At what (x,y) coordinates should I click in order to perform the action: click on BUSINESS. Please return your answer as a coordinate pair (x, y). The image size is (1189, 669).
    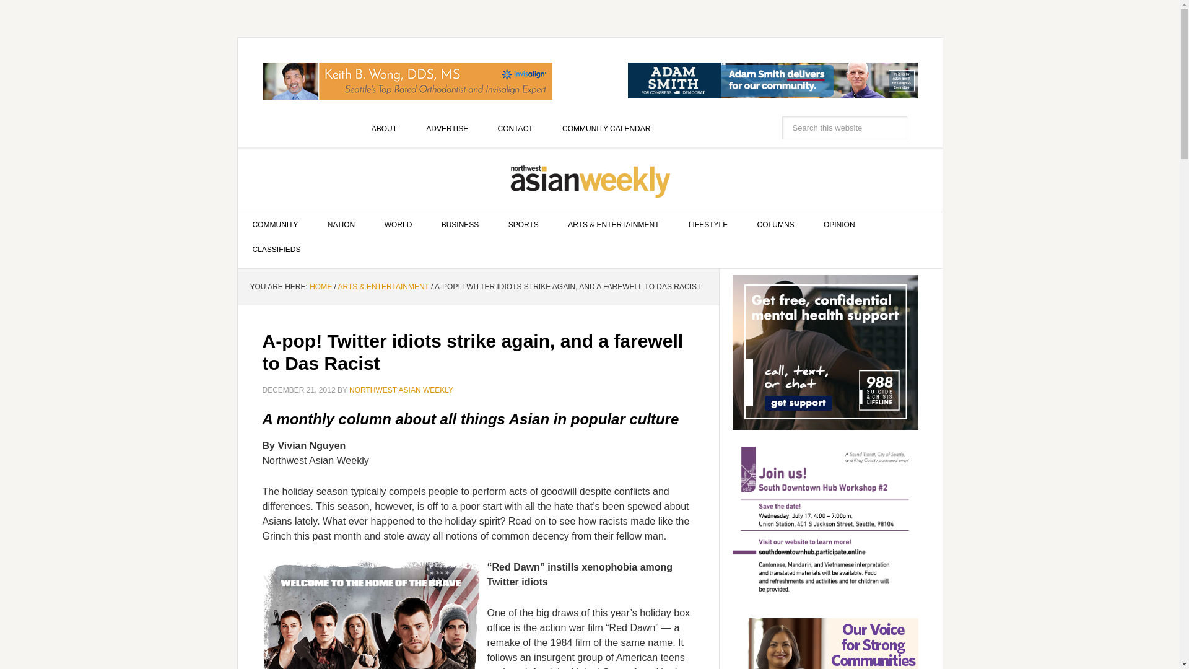
    Looking at the image, I should click on (461, 225).